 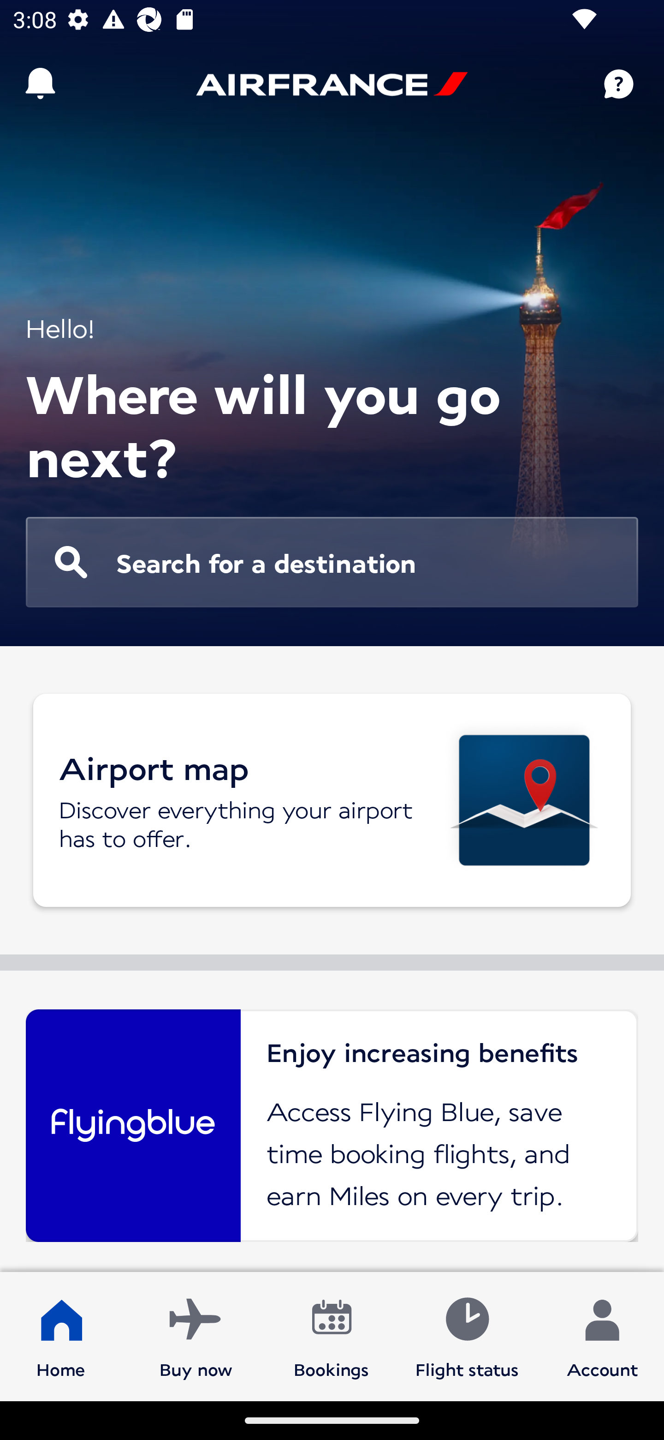 What do you see at coordinates (467, 1336) in the screenshot?
I see `Flight status` at bounding box center [467, 1336].